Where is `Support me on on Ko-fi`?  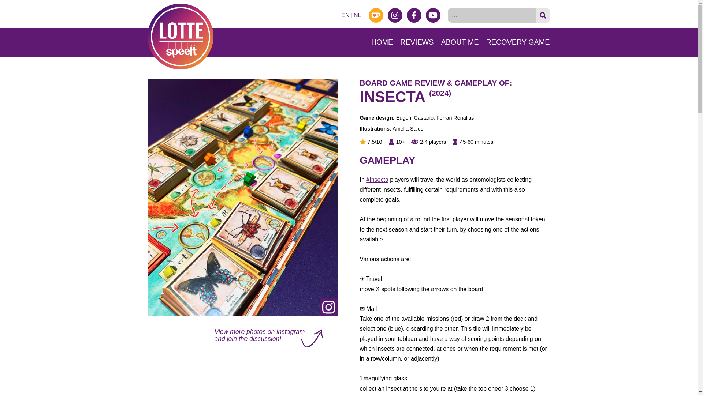 Support me on on Ko-fi is located at coordinates (376, 15).